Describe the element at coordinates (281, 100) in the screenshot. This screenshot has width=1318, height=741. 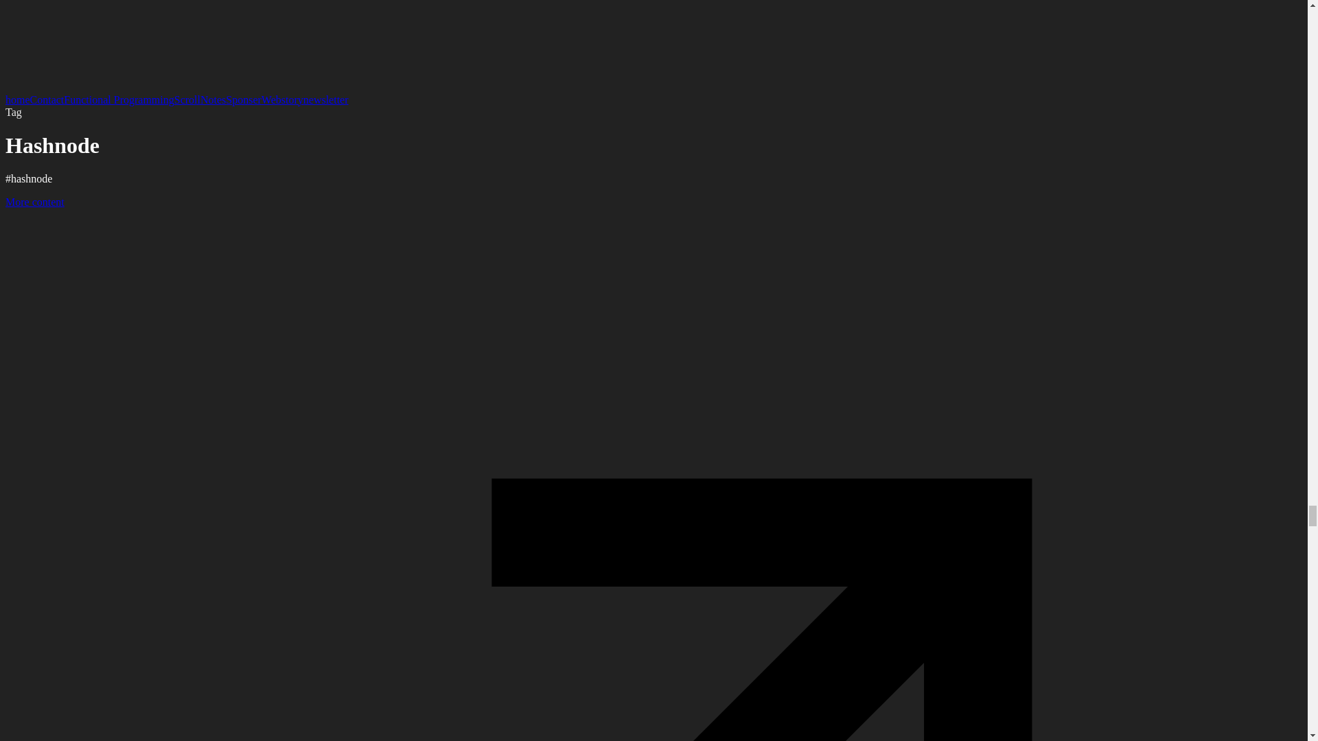
I see `Webstory` at that location.